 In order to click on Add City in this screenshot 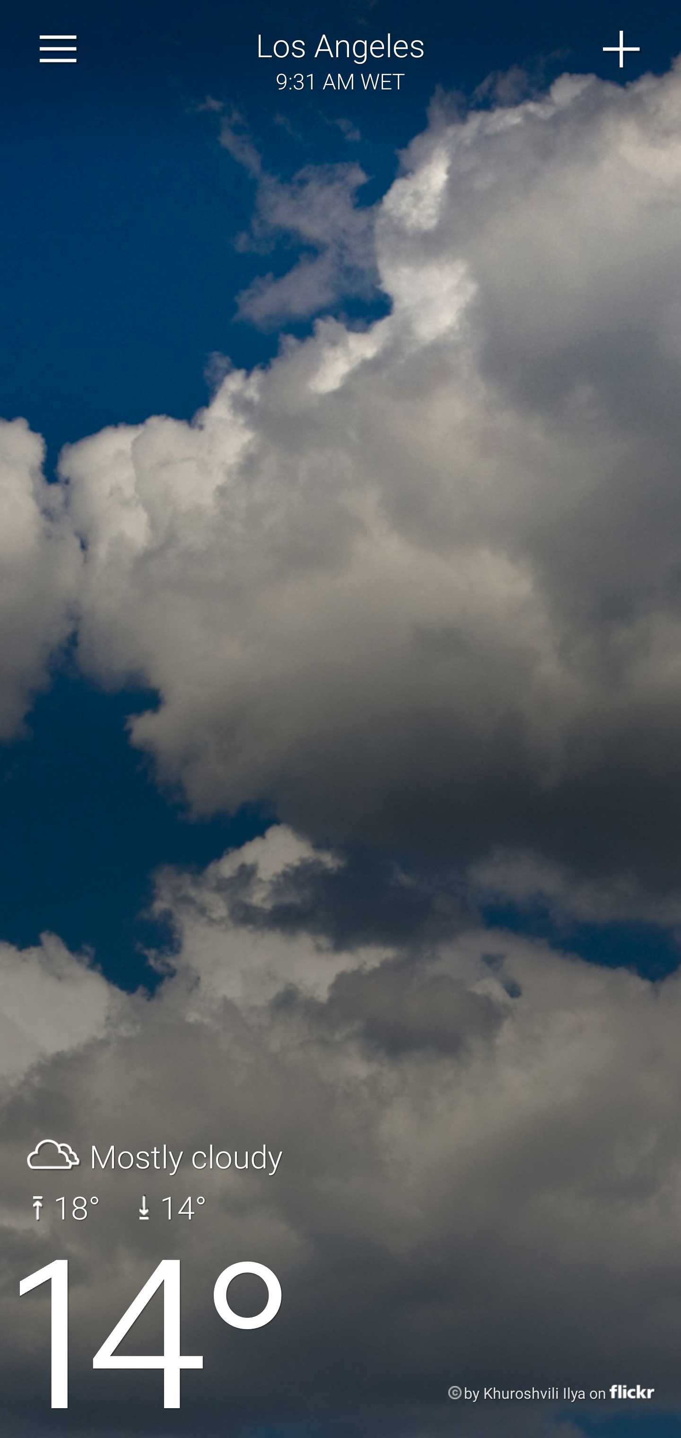, I will do `click(622, 49)`.